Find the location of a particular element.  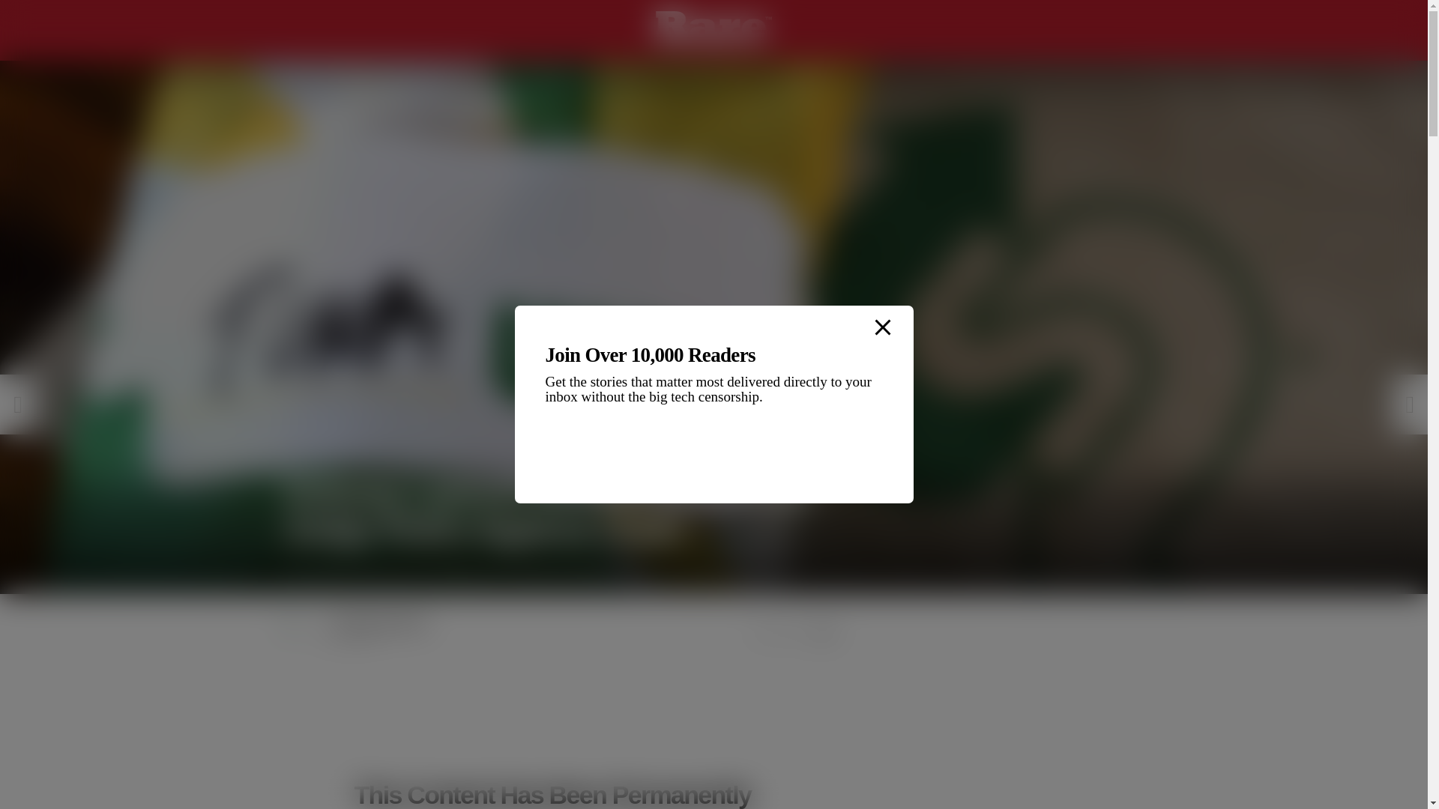

Home is located at coordinates (295, 73).